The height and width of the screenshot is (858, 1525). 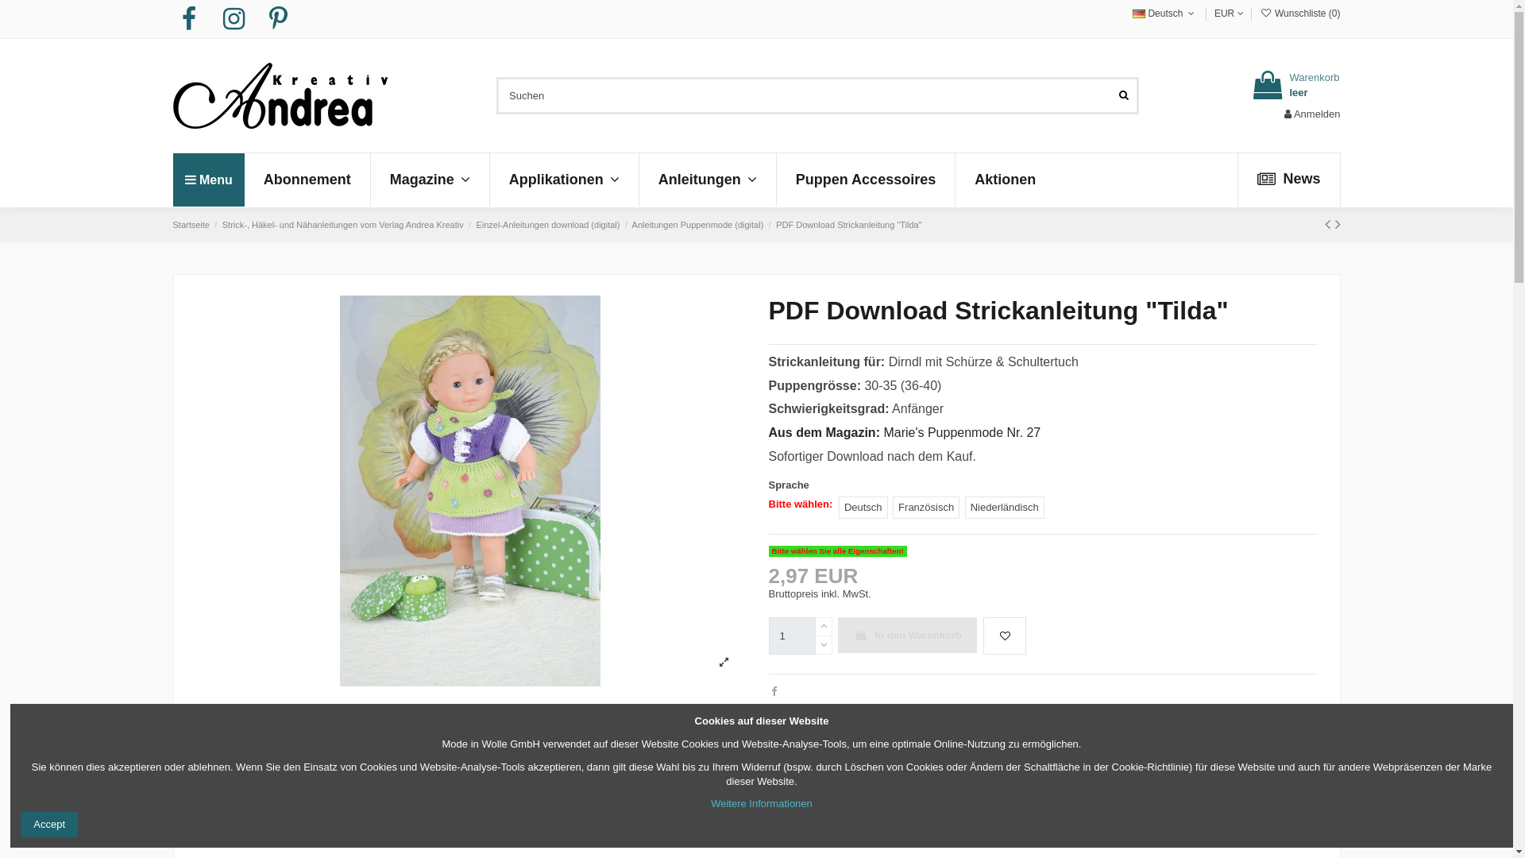 What do you see at coordinates (707, 180) in the screenshot?
I see `Anleitungen` at bounding box center [707, 180].